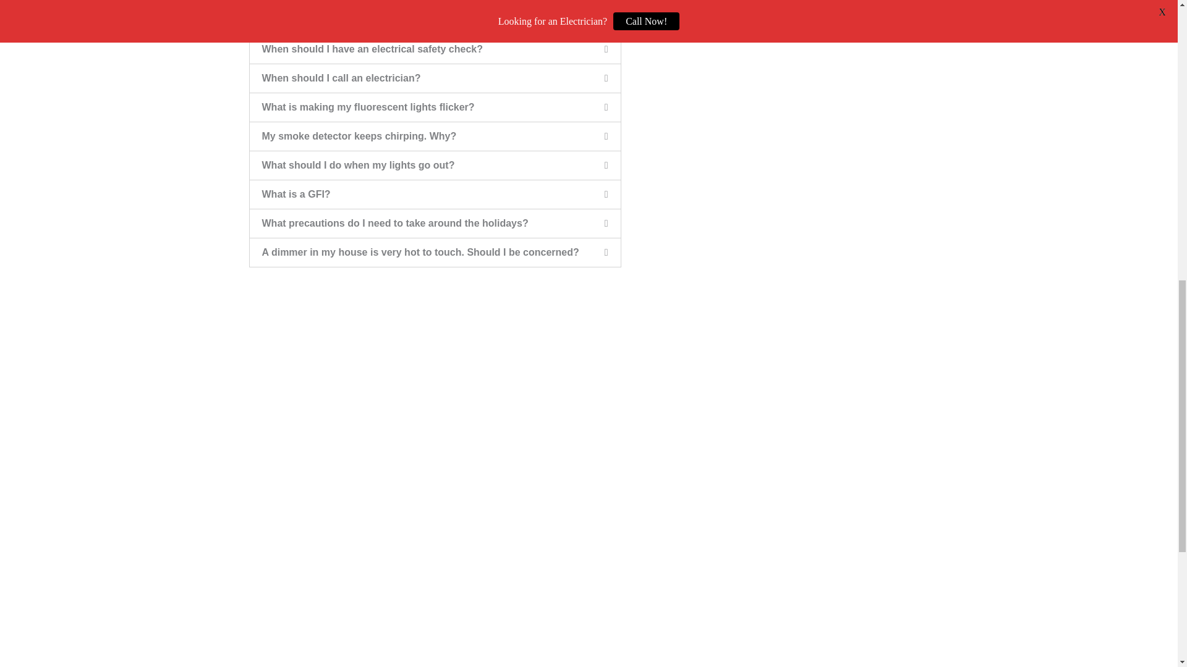 The width and height of the screenshot is (1187, 667). What do you see at coordinates (359, 166) in the screenshot?
I see `What should I do when my lights go out?` at bounding box center [359, 166].